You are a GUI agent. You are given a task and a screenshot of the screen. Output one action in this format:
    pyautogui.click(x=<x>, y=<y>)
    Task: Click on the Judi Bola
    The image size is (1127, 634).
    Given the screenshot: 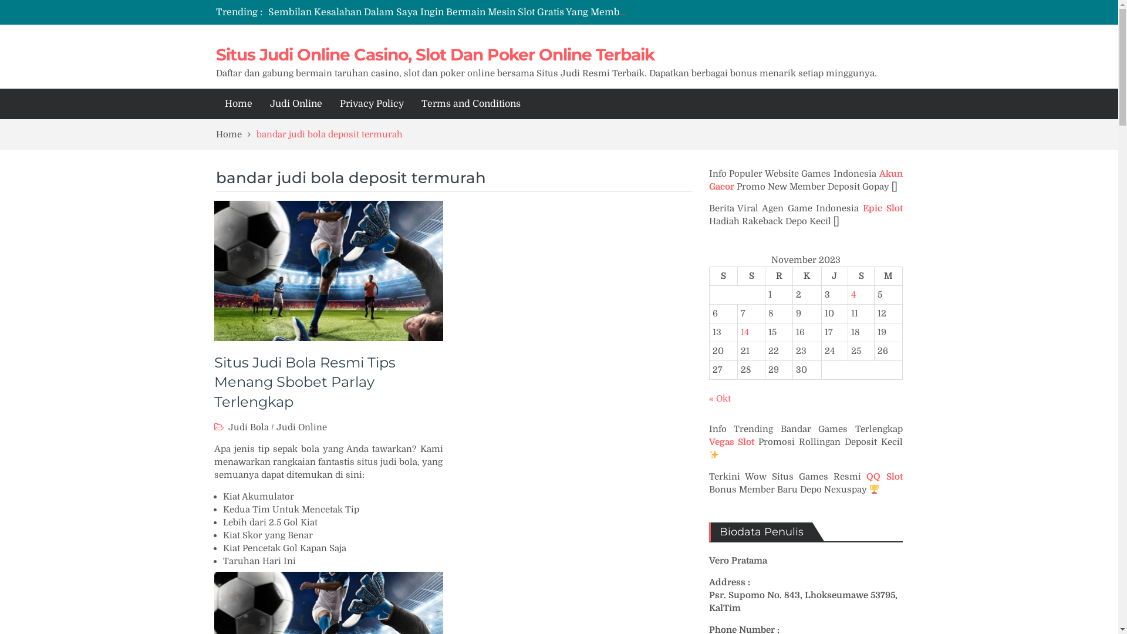 What is the action you would take?
    pyautogui.click(x=248, y=427)
    